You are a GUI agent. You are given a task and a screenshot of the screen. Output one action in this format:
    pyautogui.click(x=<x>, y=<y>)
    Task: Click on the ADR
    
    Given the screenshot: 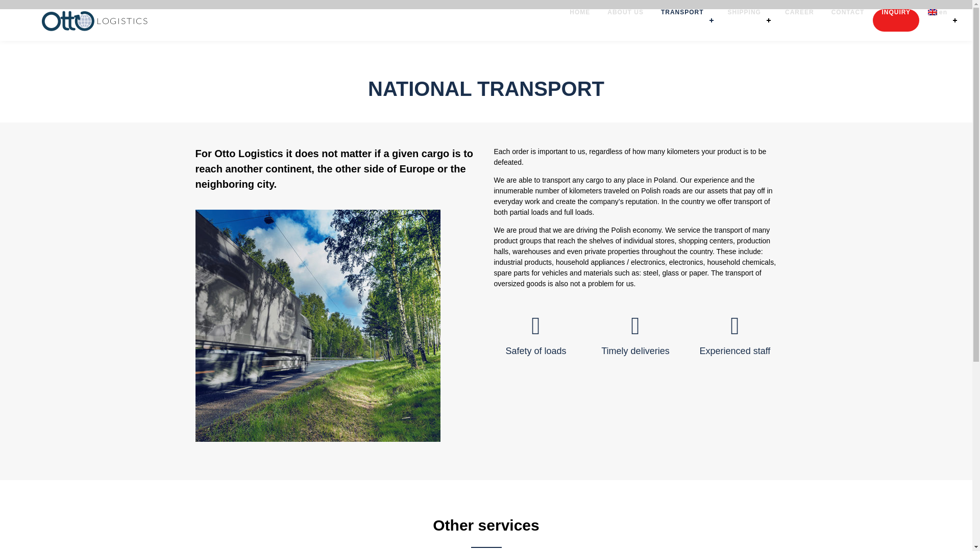 What is the action you would take?
    pyautogui.click(x=253, y=34)
    